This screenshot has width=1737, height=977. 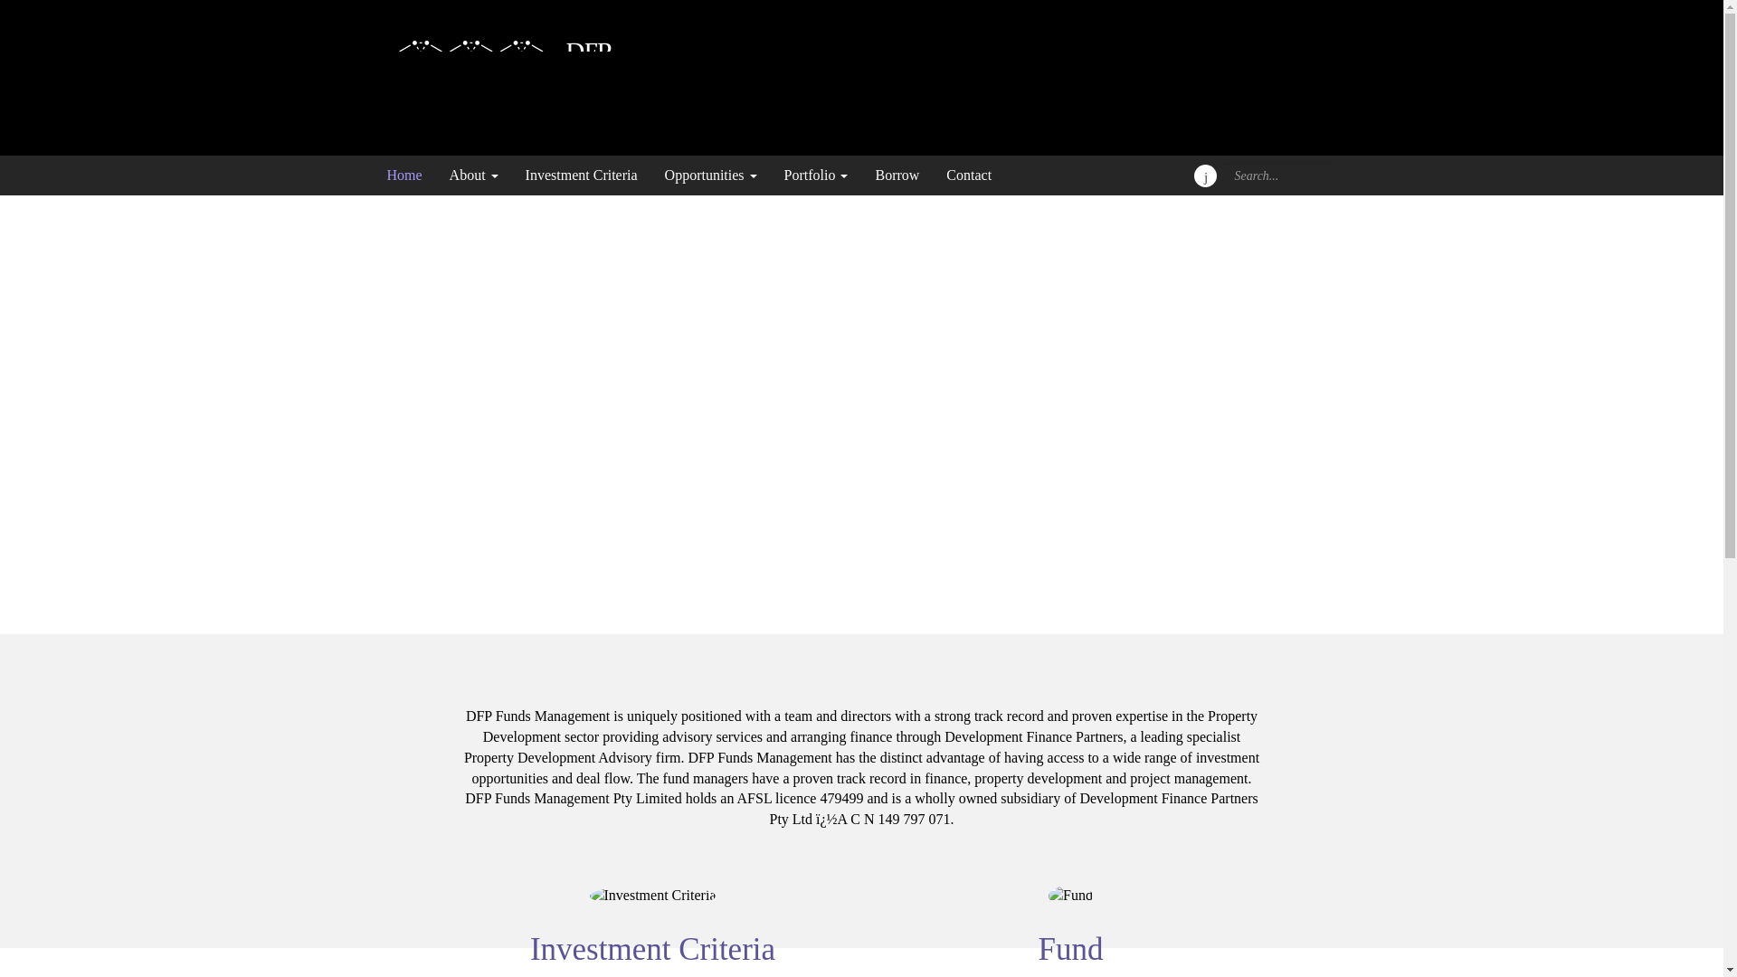 I want to click on Opportunities, so click(x=711, y=175).